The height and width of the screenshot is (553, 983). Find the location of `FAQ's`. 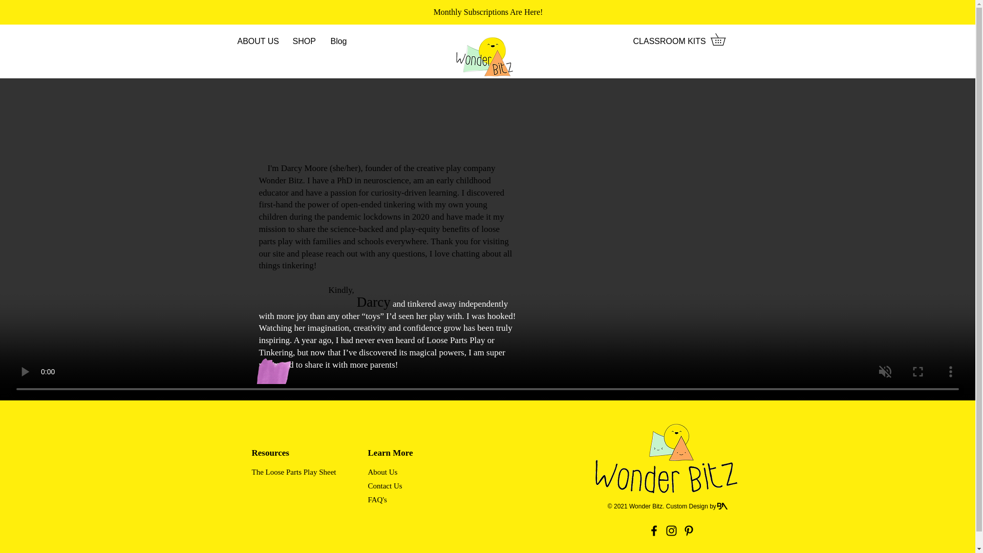

FAQ's is located at coordinates (378, 500).